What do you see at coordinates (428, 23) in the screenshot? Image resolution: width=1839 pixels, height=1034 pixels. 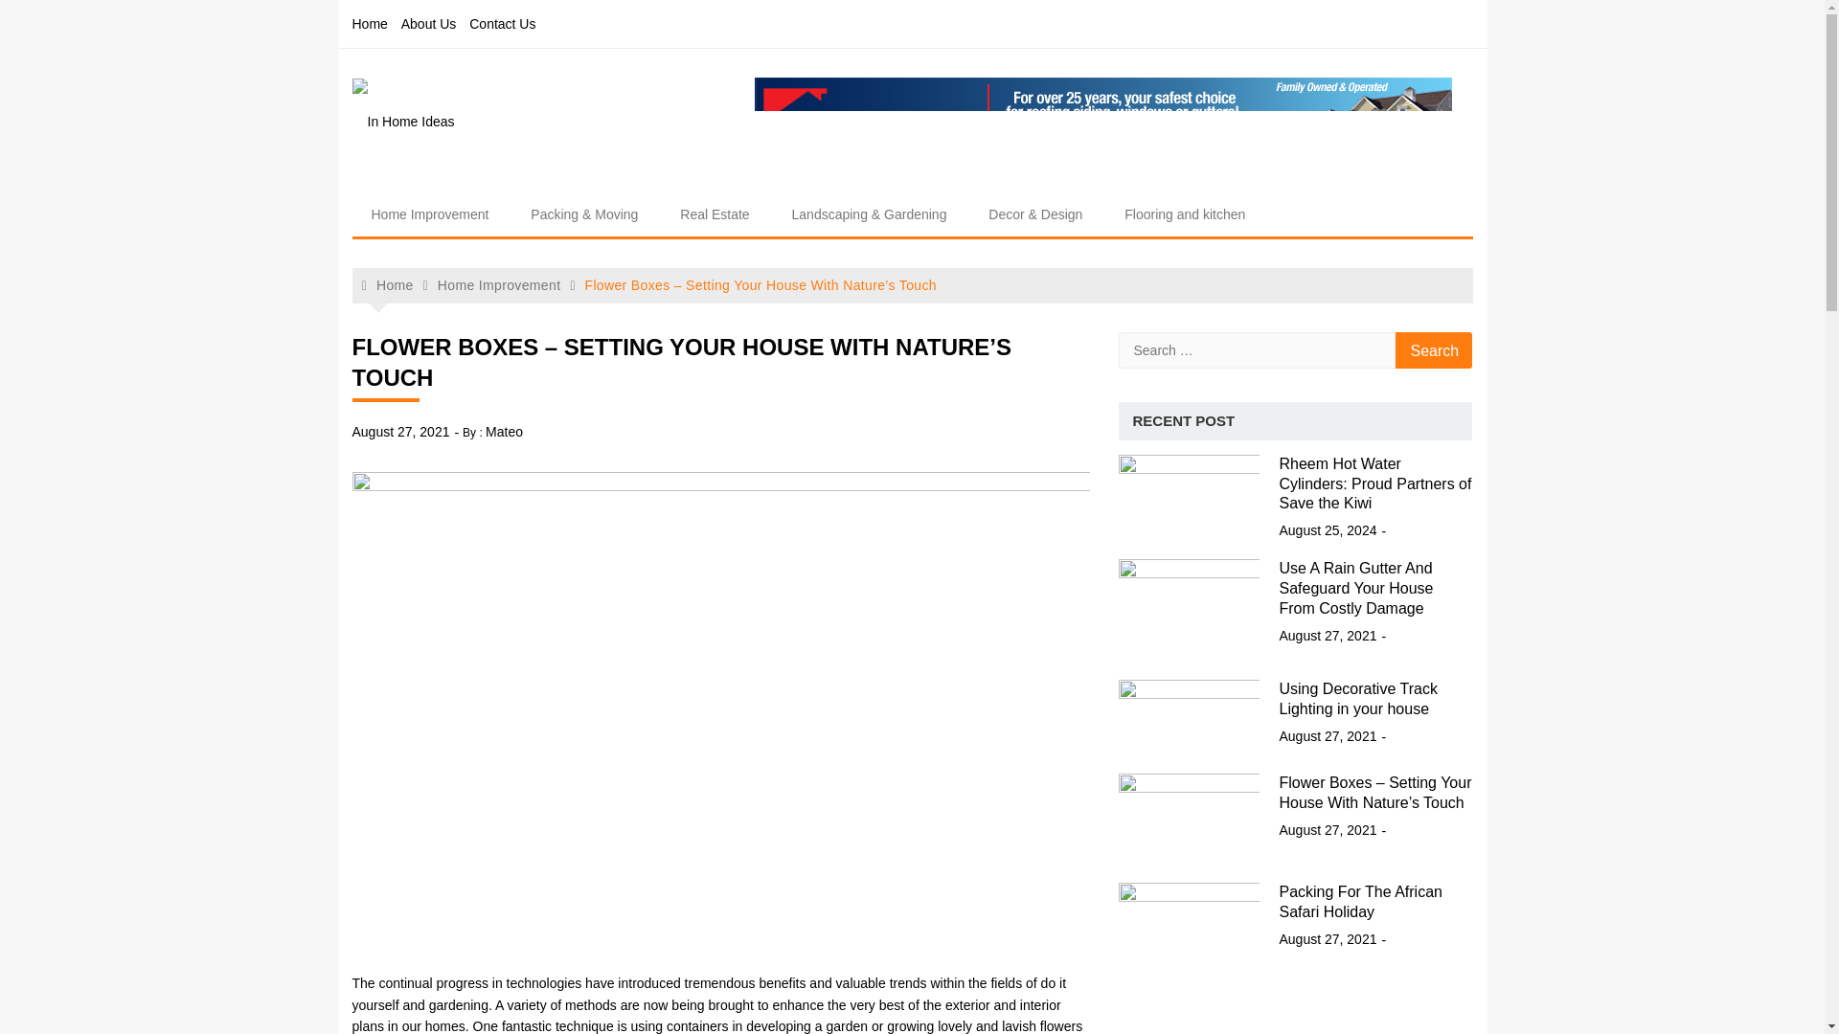 I see `About Us` at bounding box center [428, 23].